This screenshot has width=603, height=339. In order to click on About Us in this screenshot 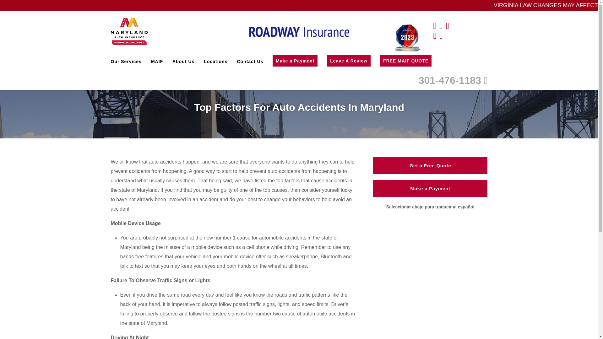, I will do `click(183, 62)`.